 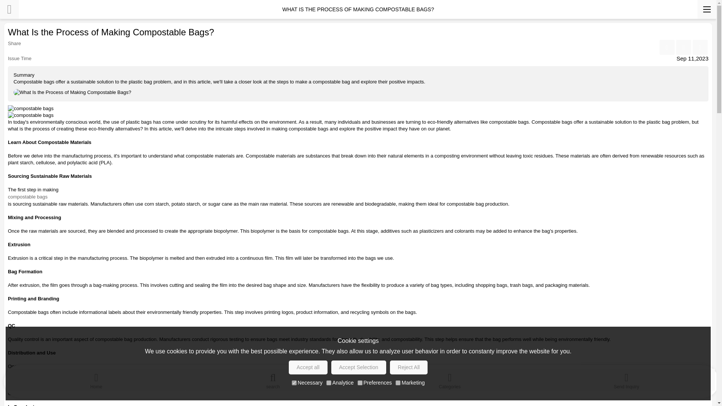 I want to click on Share Linkedin, so click(x=683, y=47).